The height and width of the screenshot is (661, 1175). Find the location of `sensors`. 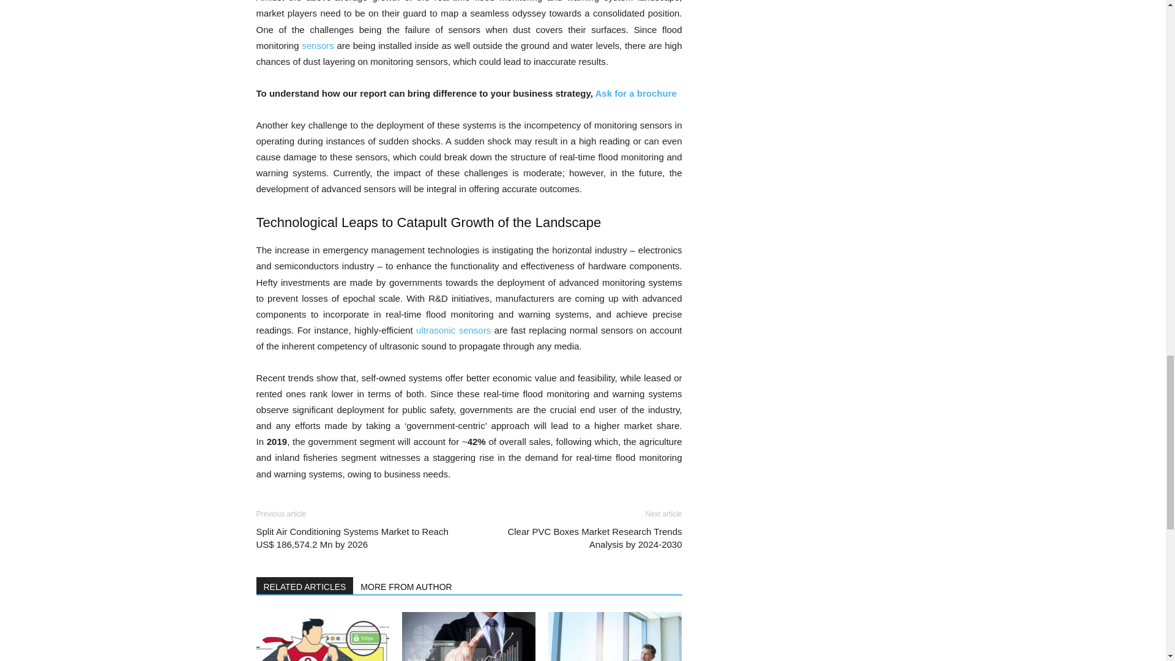

sensors is located at coordinates (318, 45).